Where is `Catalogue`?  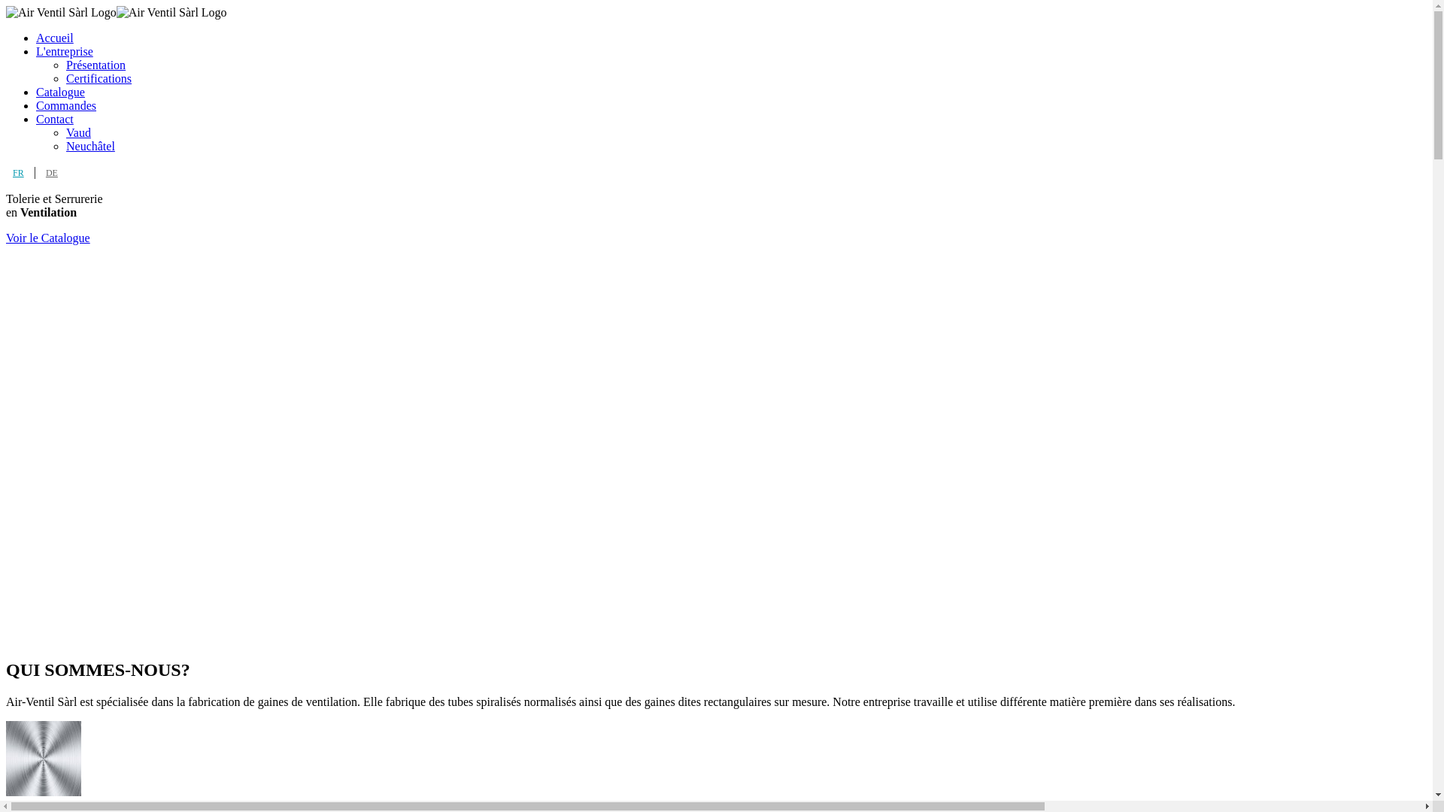
Catalogue is located at coordinates (731, 92).